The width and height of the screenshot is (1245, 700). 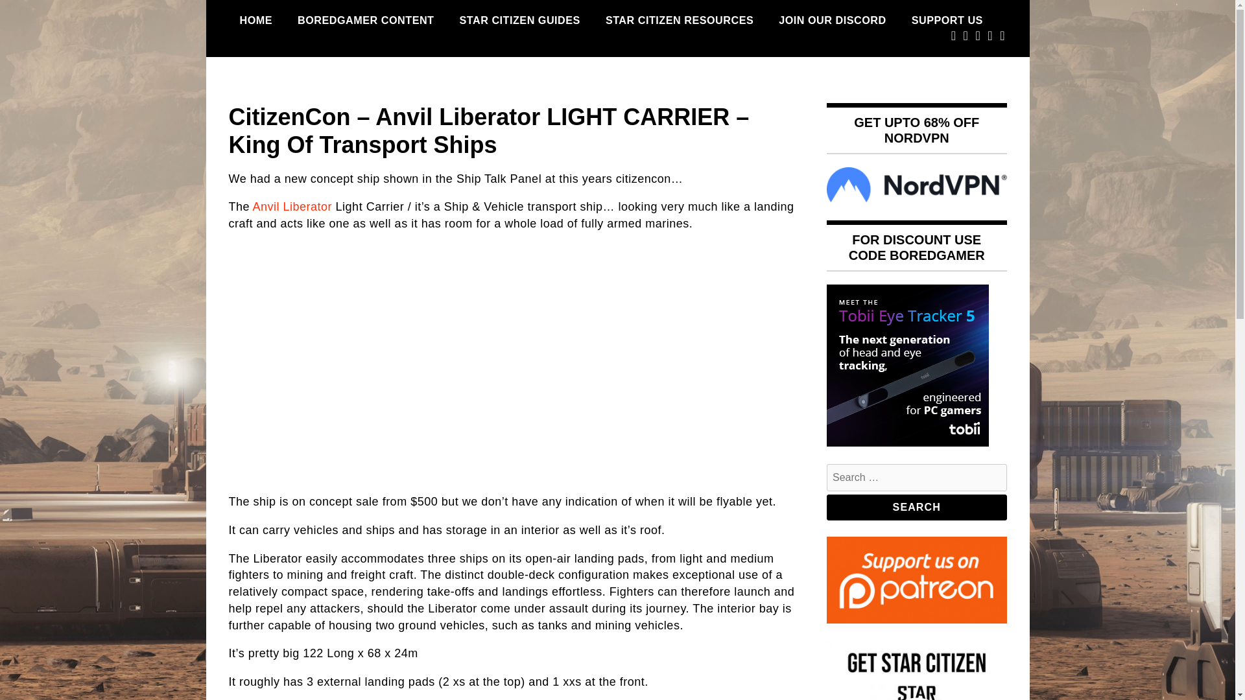 What do you see at coordinates (292, 206) in the screenshot?
I see `Anvil Liberator` at bounding box center [292, 206].